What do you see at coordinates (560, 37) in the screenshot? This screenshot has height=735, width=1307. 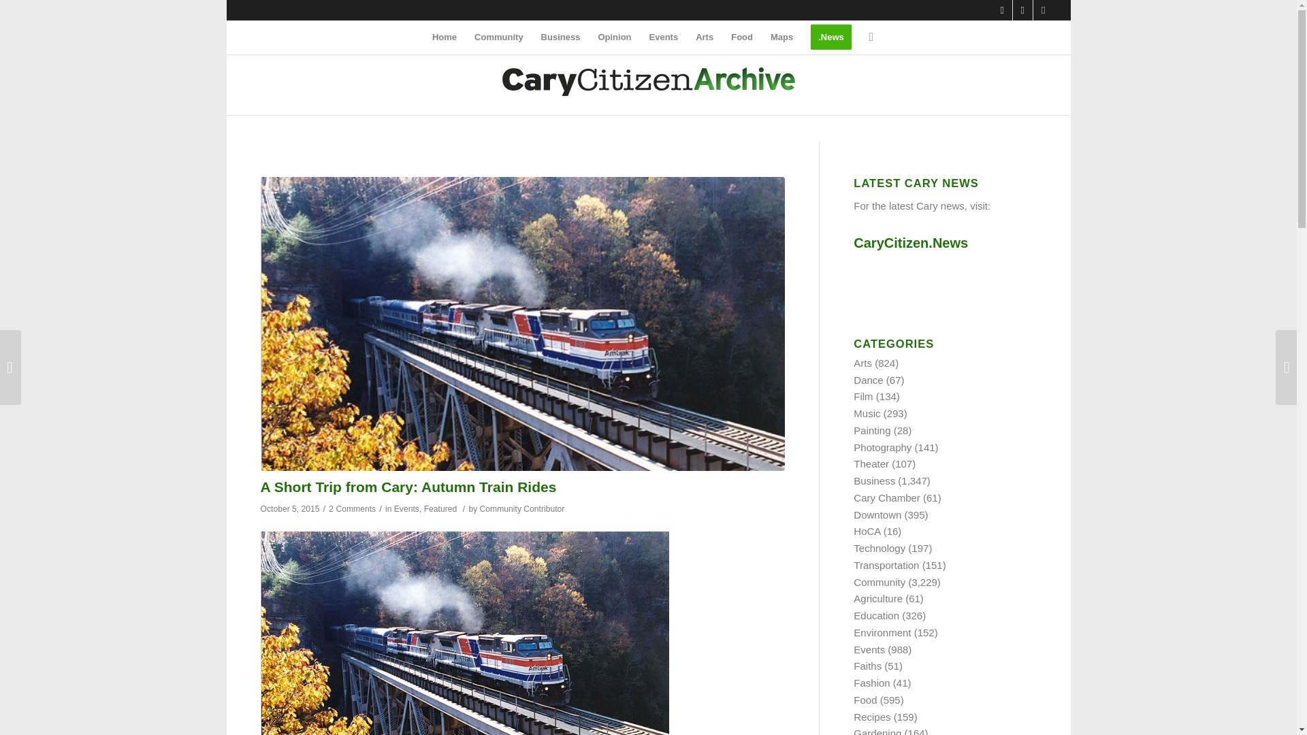 I see `Business` at bounding box center [560, 37].